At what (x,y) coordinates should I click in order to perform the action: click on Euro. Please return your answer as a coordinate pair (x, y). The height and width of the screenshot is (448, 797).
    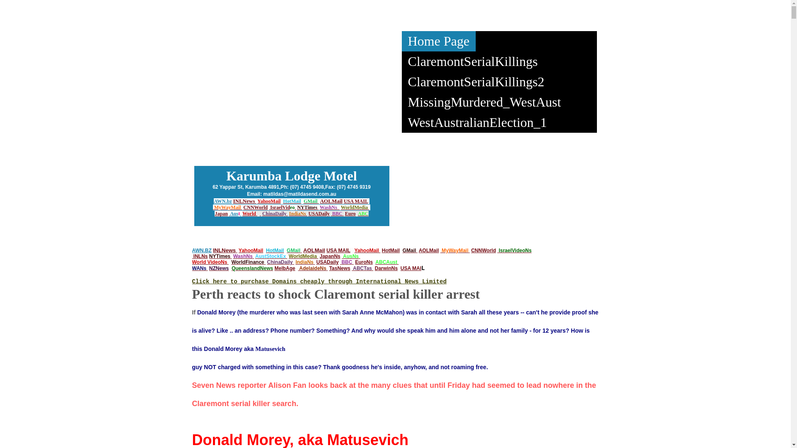
    Looking at the image, I should click on (350, 214).